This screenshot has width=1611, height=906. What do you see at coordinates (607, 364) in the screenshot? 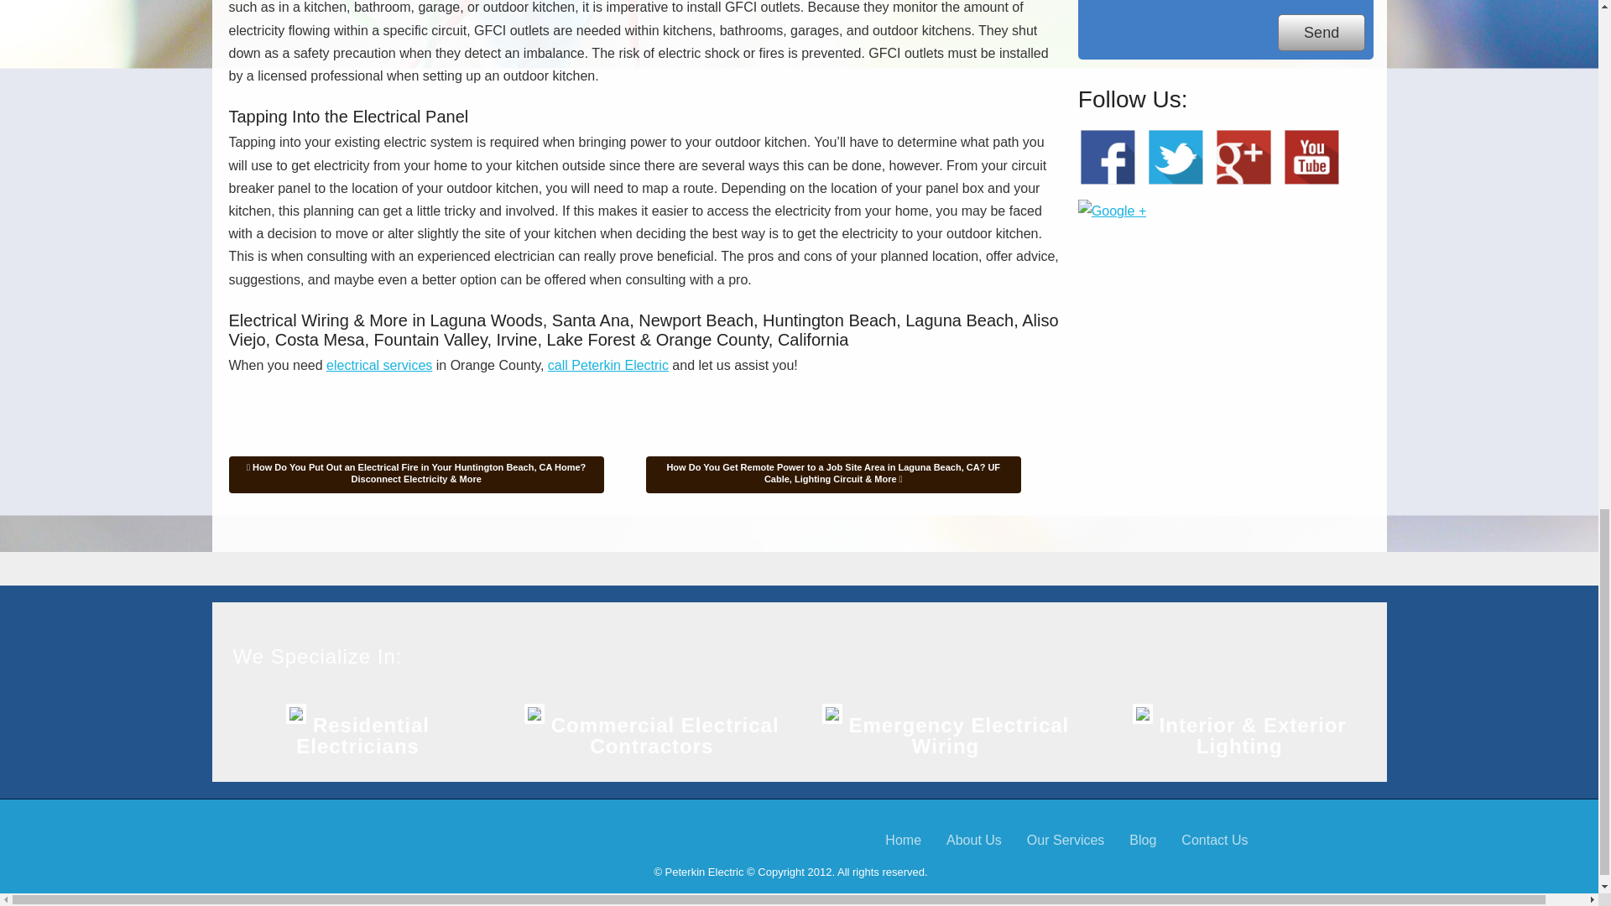
I see `call Peterkin Electric` at bounding box center [607, 364].